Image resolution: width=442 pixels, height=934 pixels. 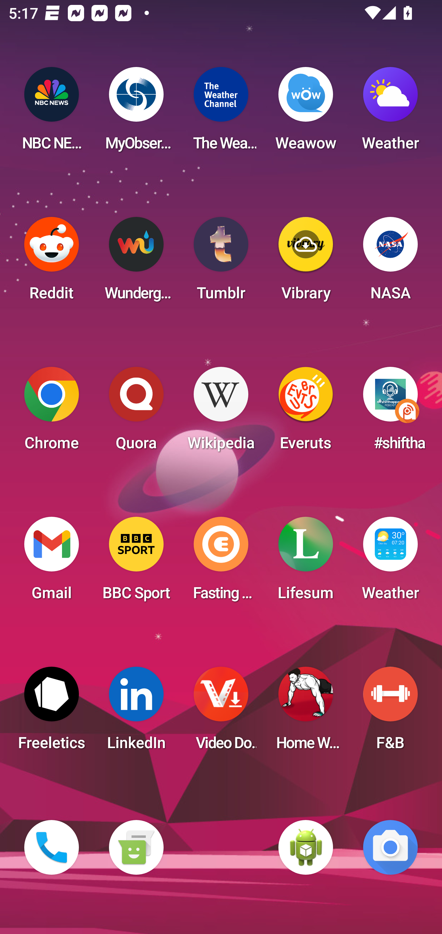 I want to click on Messaging, so click(x=136, y=847).